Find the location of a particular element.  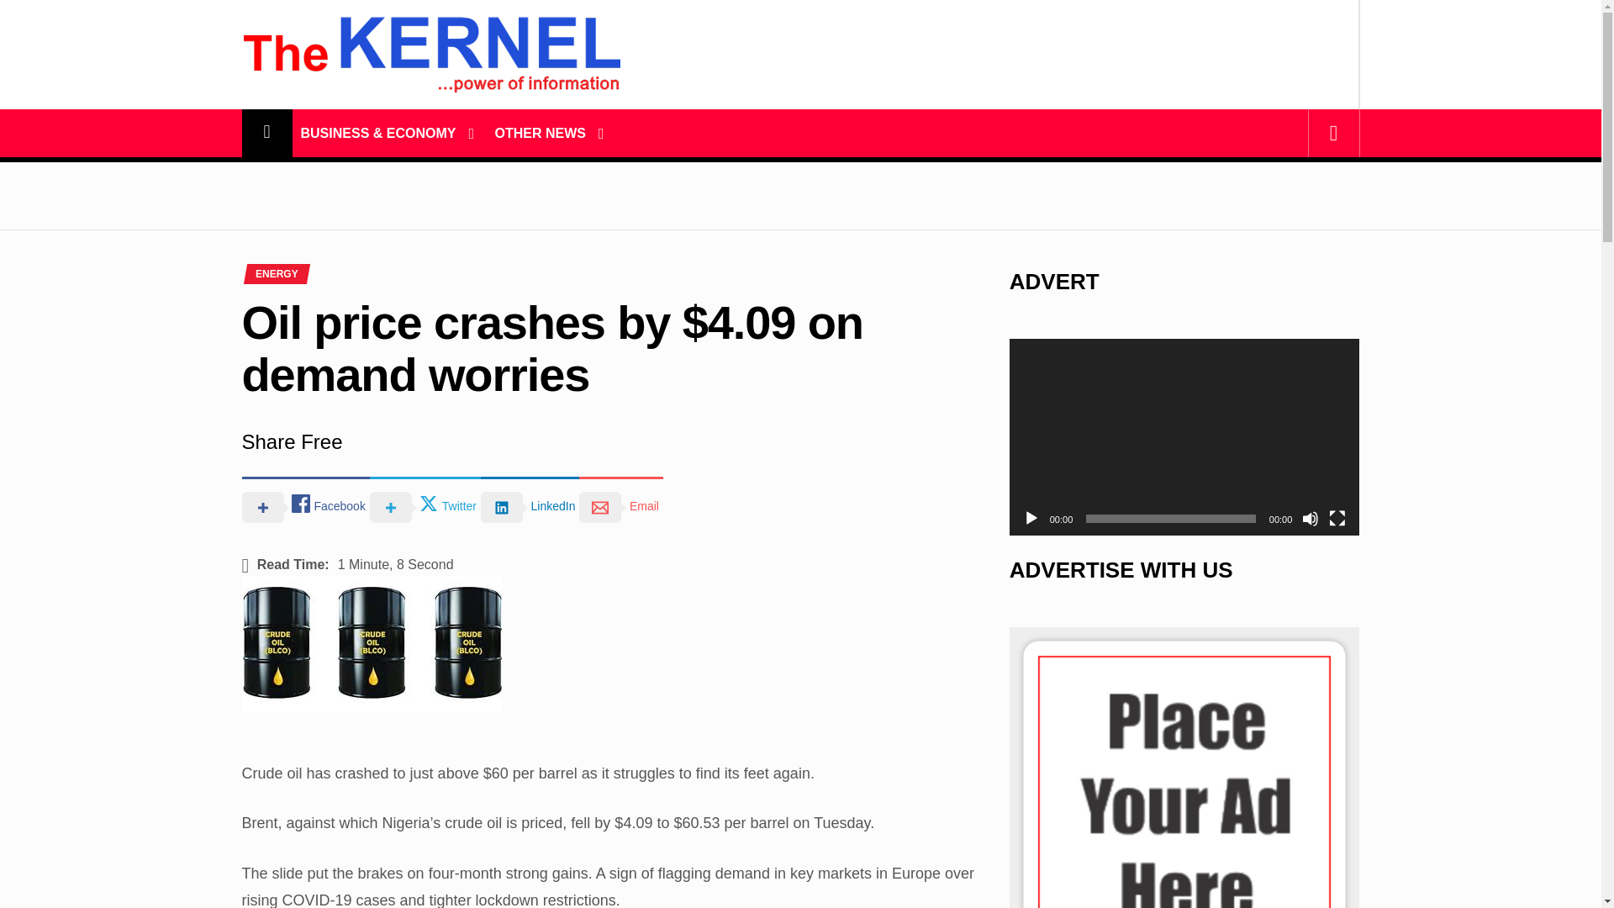

Fullscreen is located at coordinates (1337, 518).